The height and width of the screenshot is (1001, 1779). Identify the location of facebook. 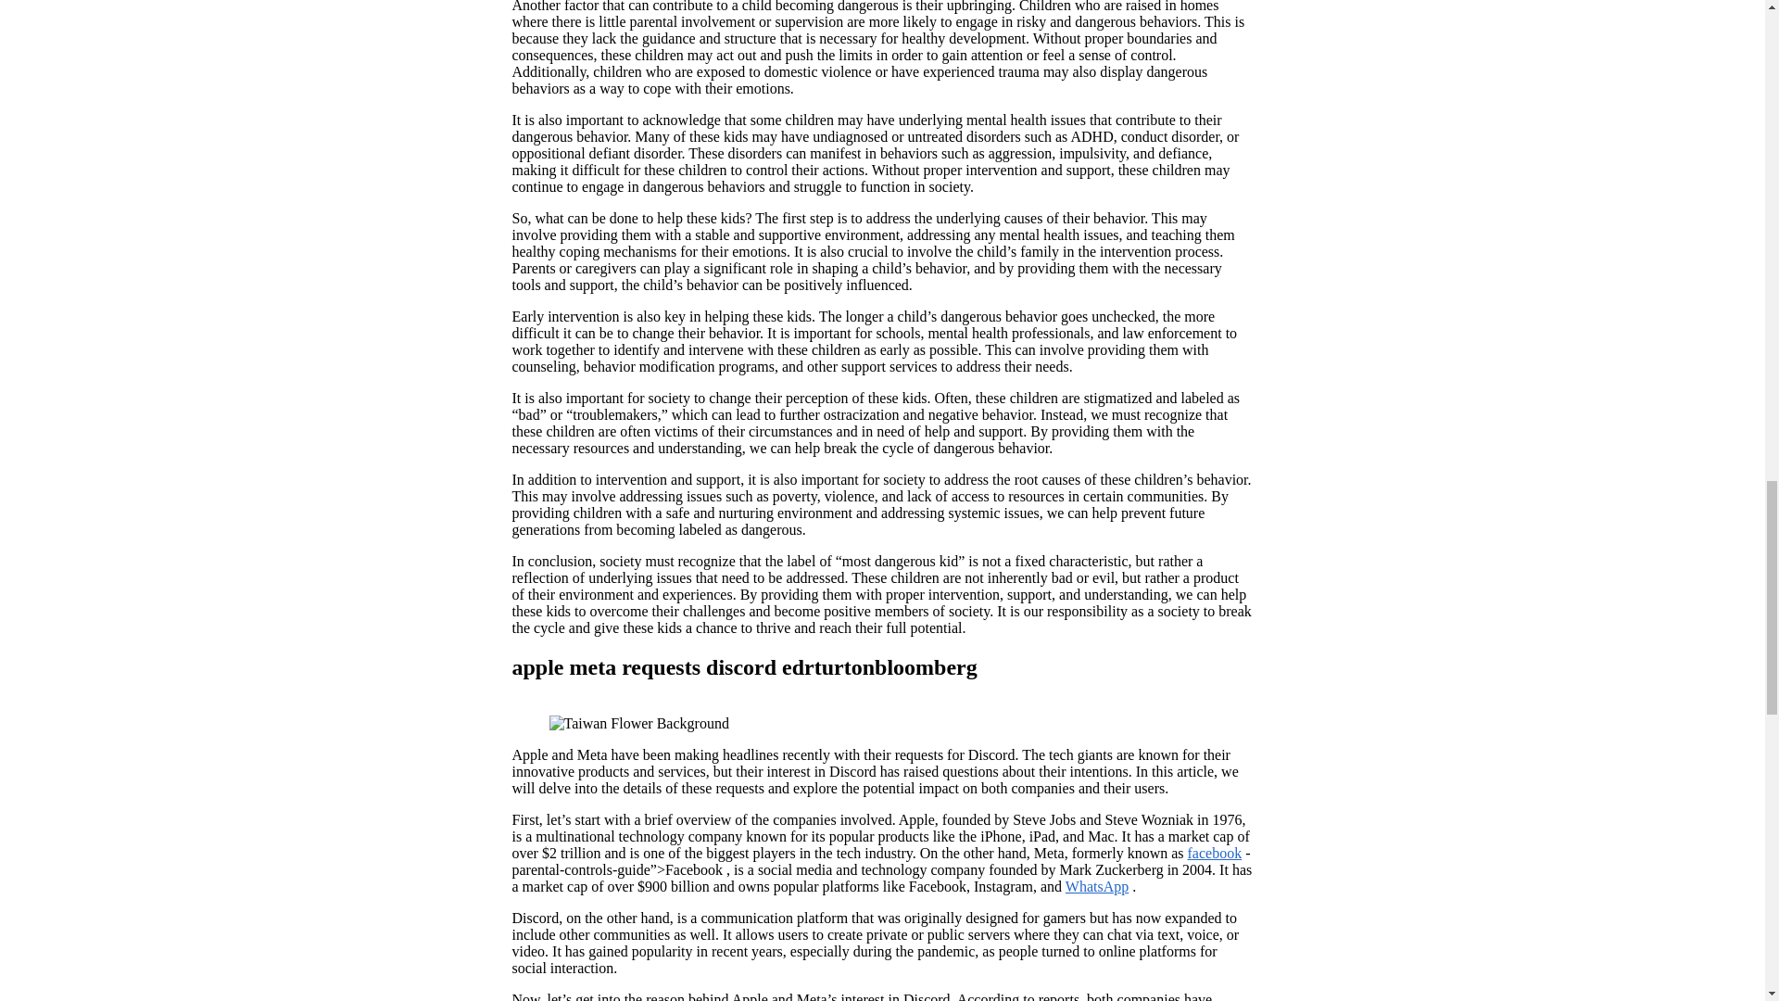
(1215, 853).